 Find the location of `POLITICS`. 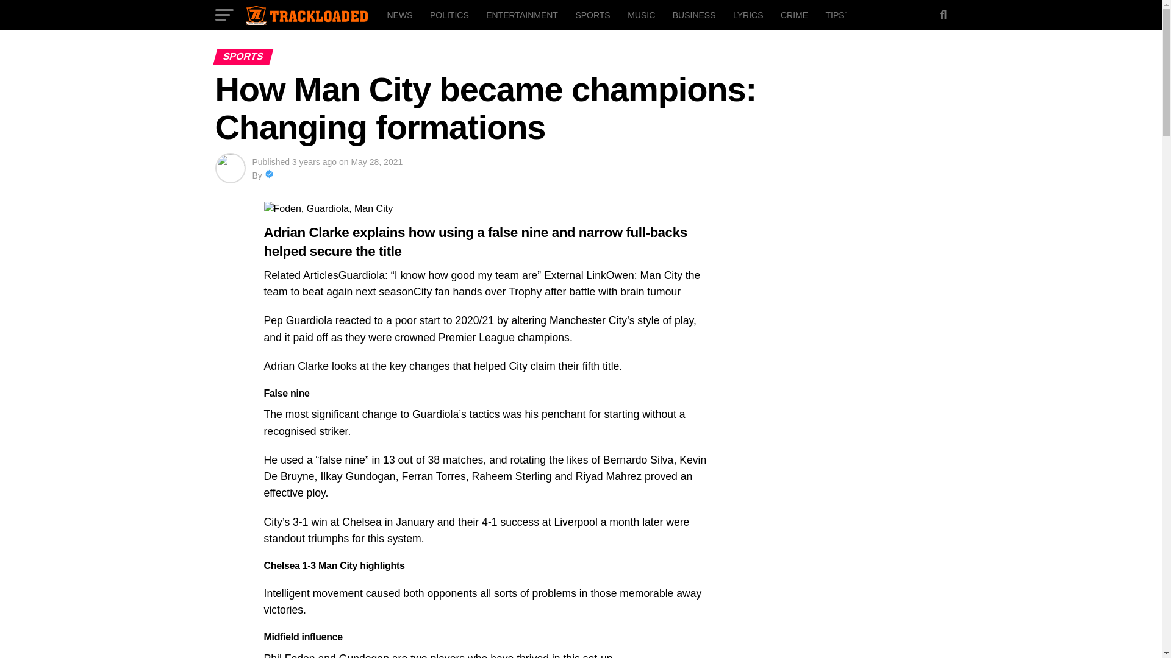

POLITICS is located at coordinates (449, 15).